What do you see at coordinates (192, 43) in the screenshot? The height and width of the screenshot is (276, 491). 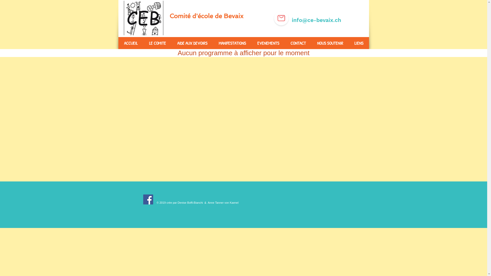 I see `AIDE AUX DEVOIRS` at bounding box center [192, 43].